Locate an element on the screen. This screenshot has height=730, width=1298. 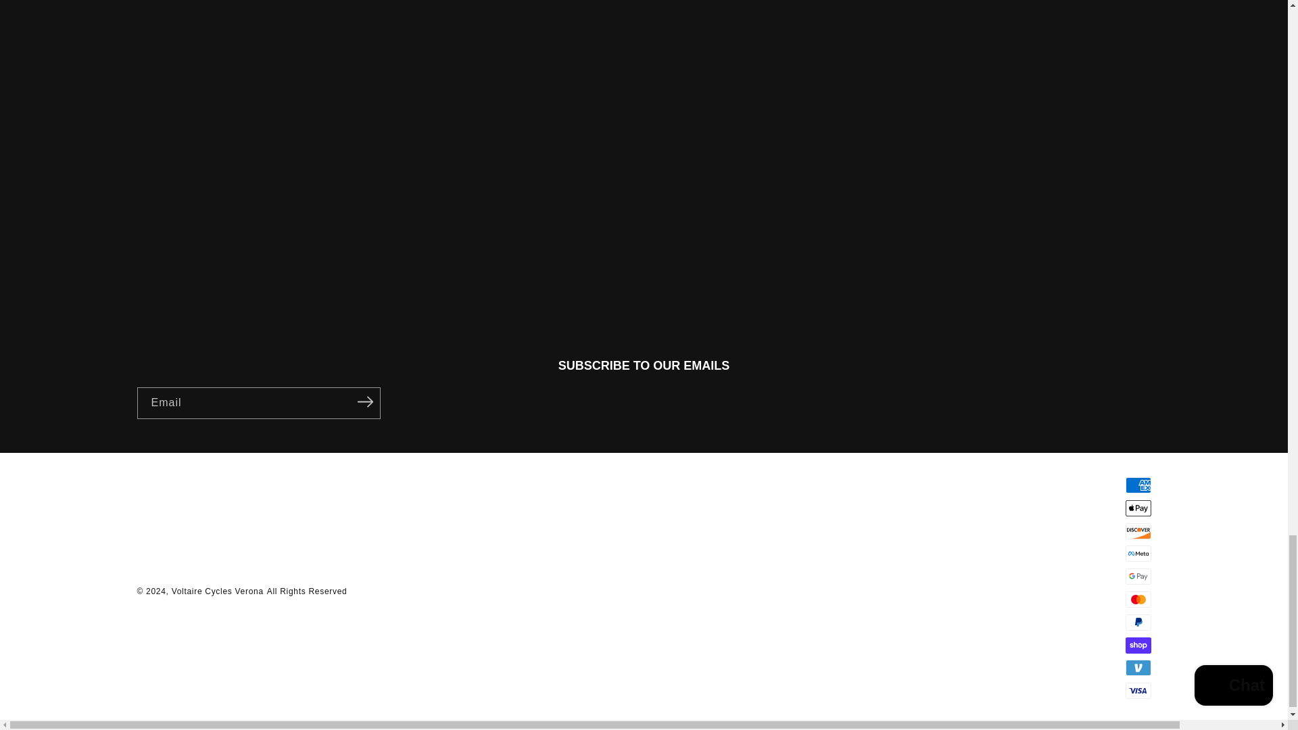
Meta Pay is located at coordinates (1137, 553).